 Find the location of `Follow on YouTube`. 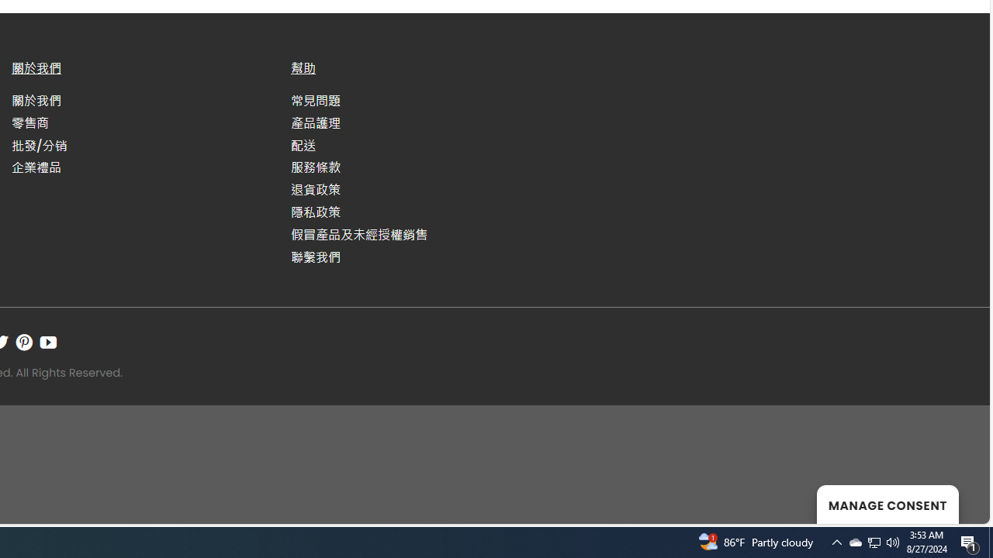

Follow on YouTube is located at coordinates (48, 342).